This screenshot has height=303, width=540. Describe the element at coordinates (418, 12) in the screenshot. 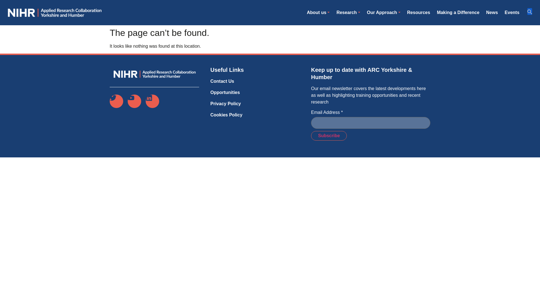

I see `Resources` at that location.